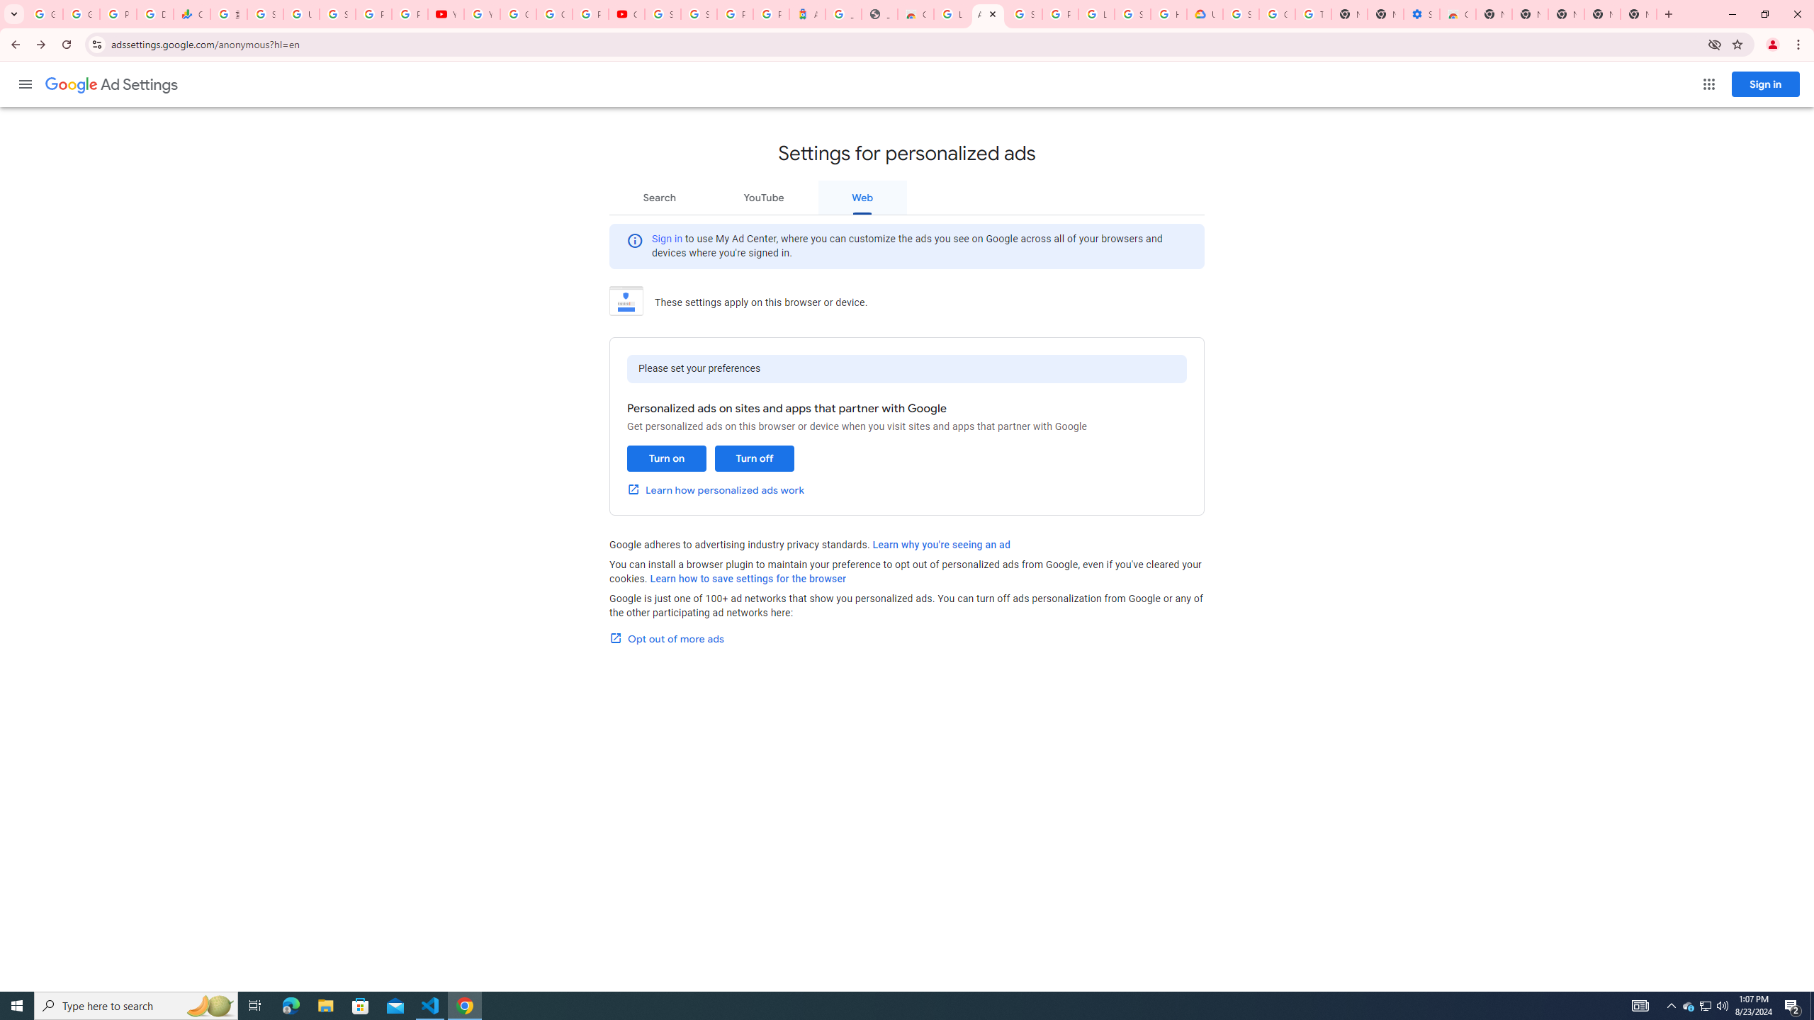 Image resolution: width=1814 pixels, height=1020 pixels. Describe the element at coordinates (111, 85) in the screenshot. I see `Ad Settings` at that location.